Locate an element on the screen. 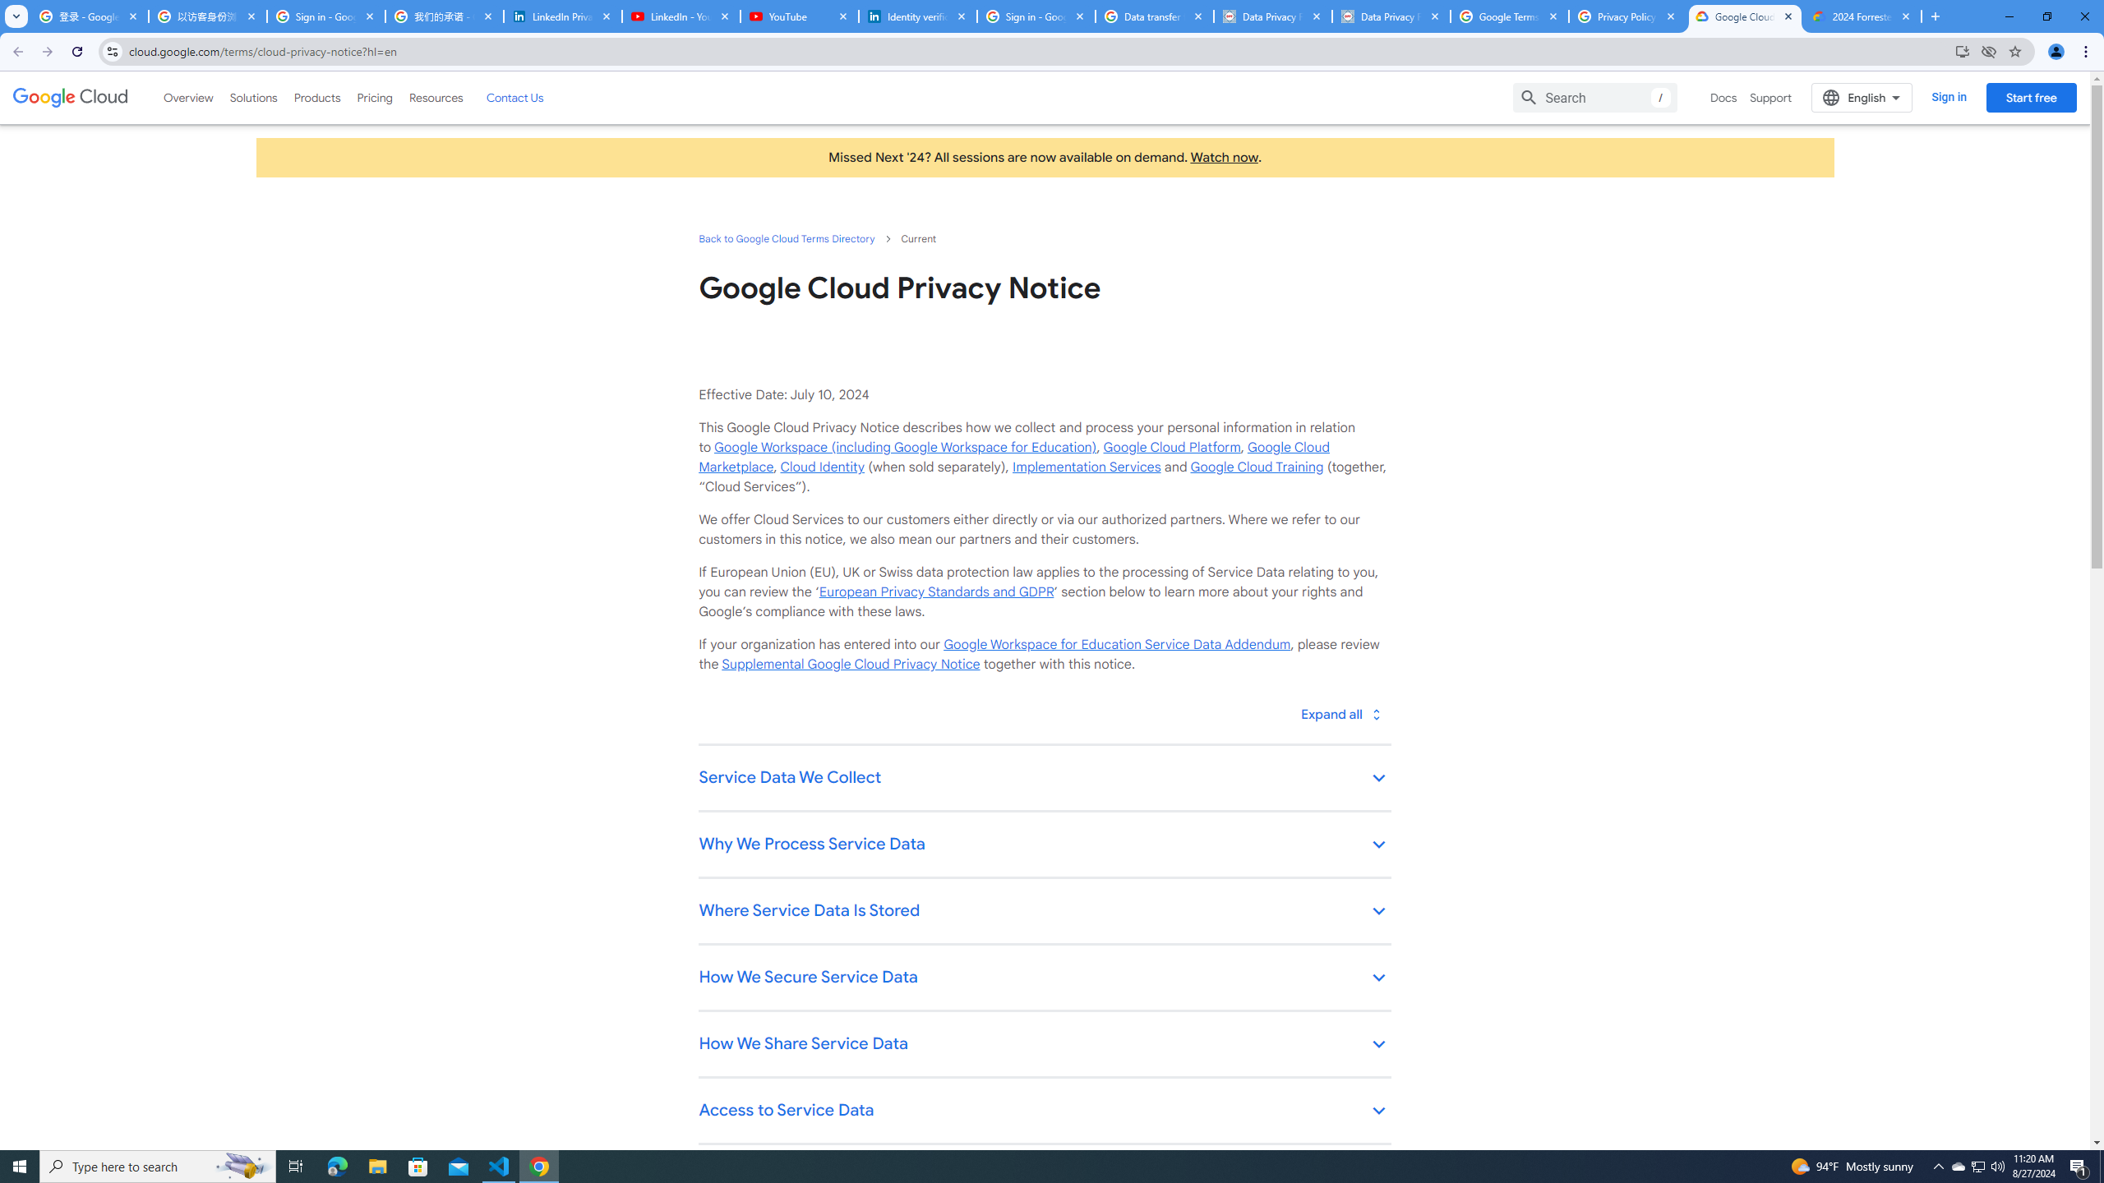 The image size is (2104, 1183). YouTube is located at coordinates (799, 16).